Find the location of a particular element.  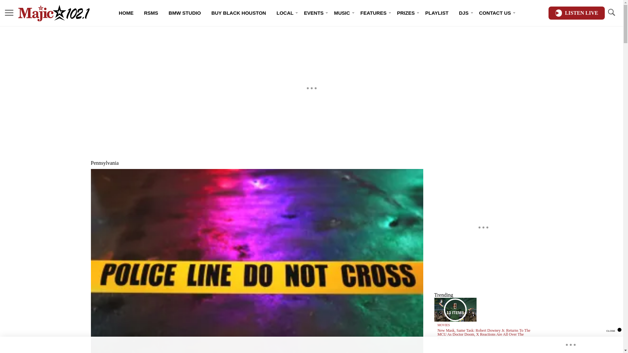

FEATURES is located at coordinates (374, 13).